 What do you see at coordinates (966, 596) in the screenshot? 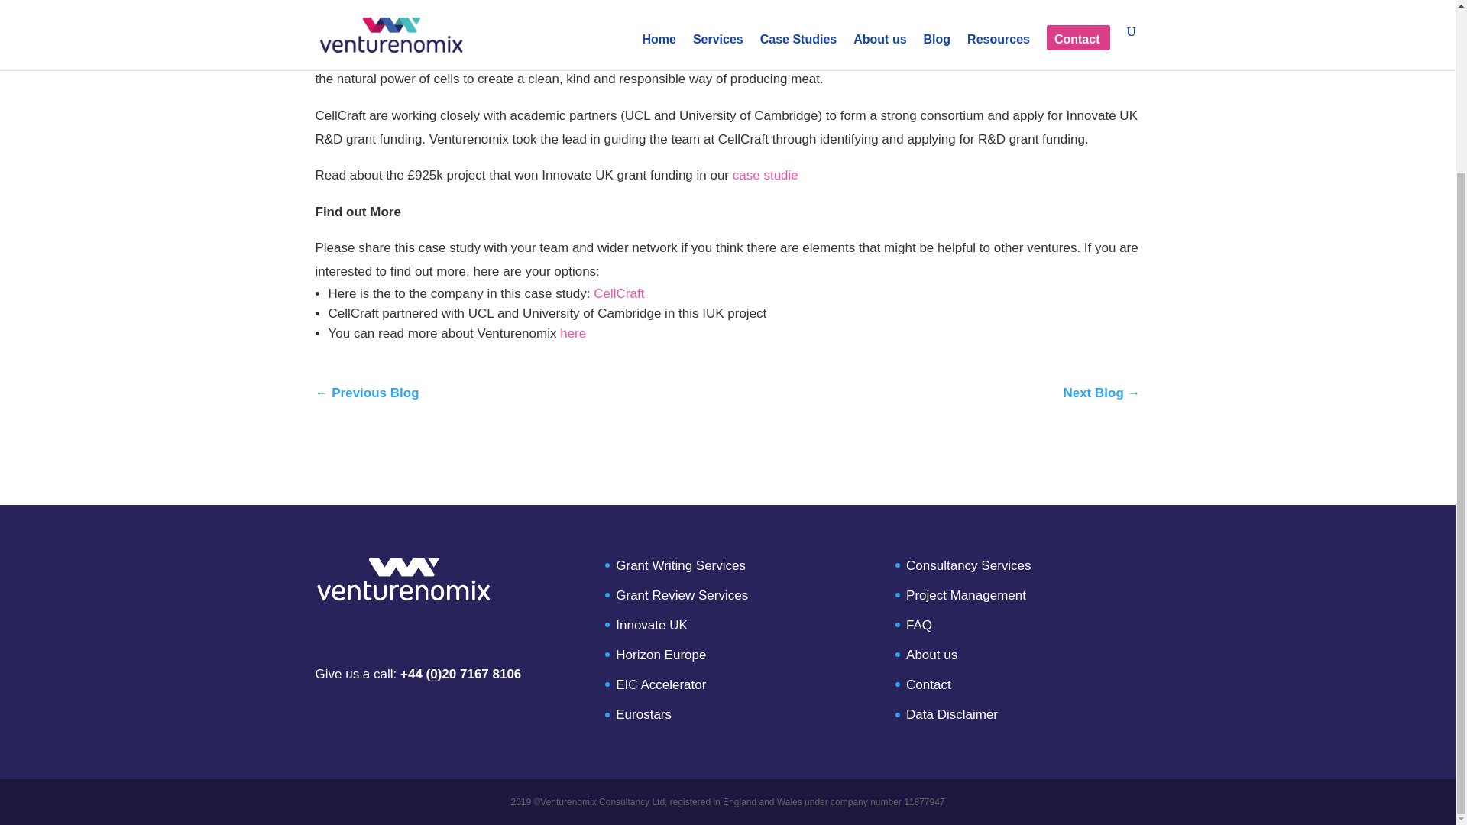
I see `Project Management` at bounding box center [966, 596].